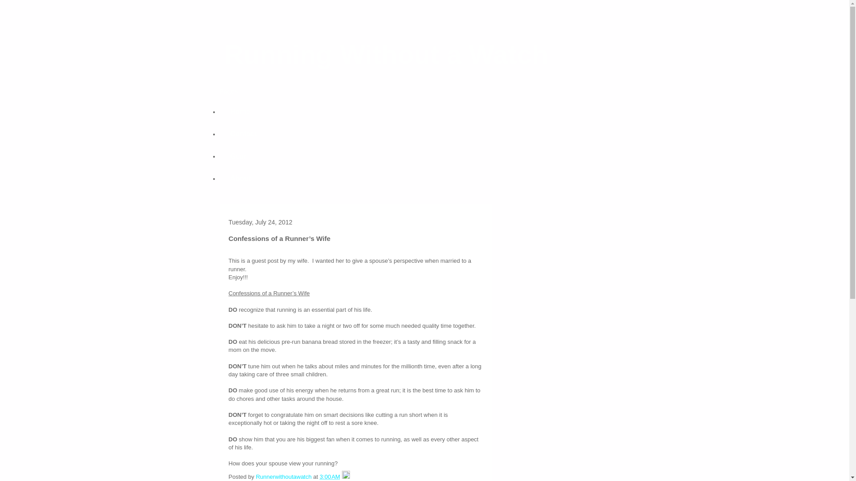 The width and height of the screenshot is (856, 481). Describe the element at coordinates (240, 178) in the screenshot. I see `About` at that location.